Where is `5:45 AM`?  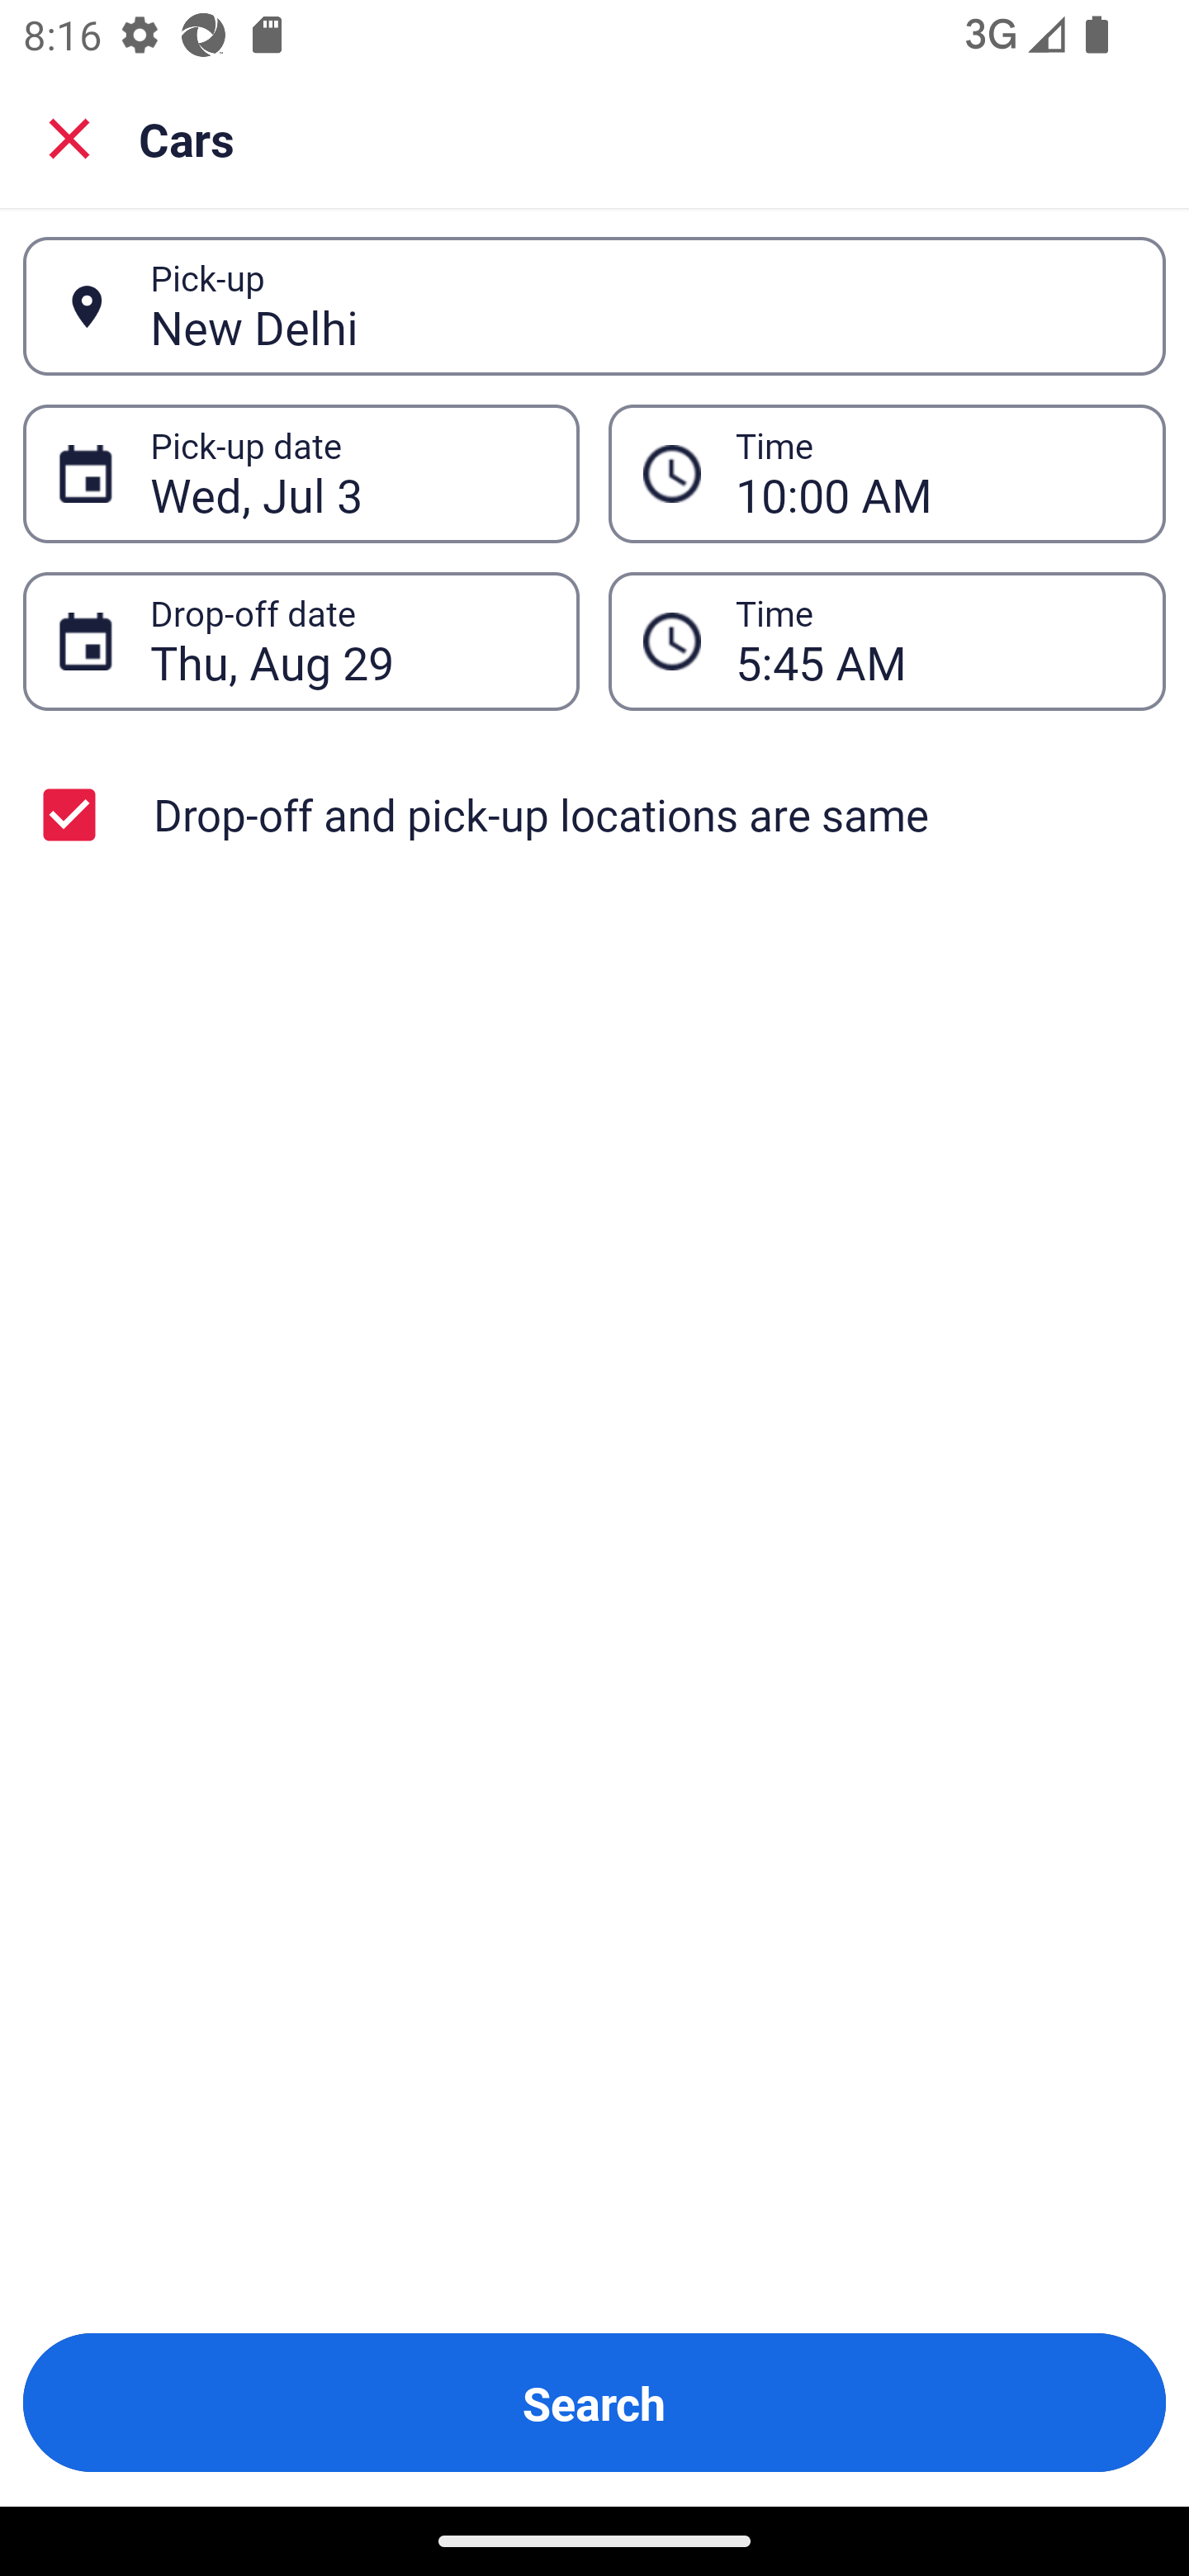
5:45 AM is located at coordinates (933, 641).